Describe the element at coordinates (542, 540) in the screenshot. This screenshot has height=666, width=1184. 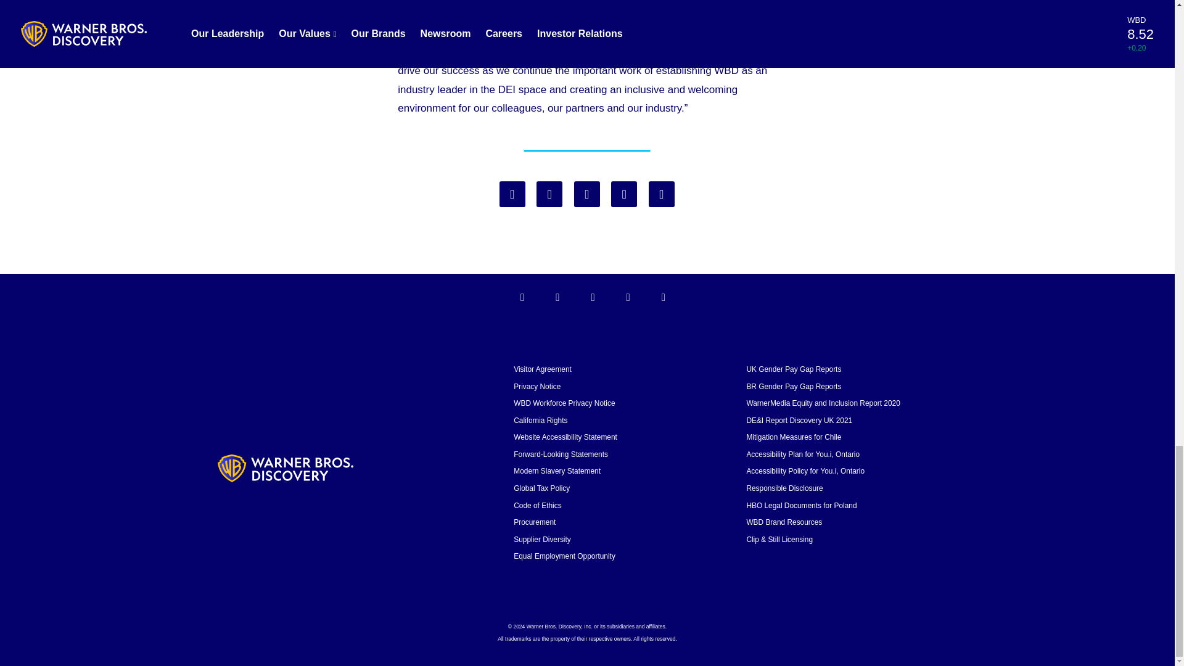
I see `Supplier Diversity` at that location.